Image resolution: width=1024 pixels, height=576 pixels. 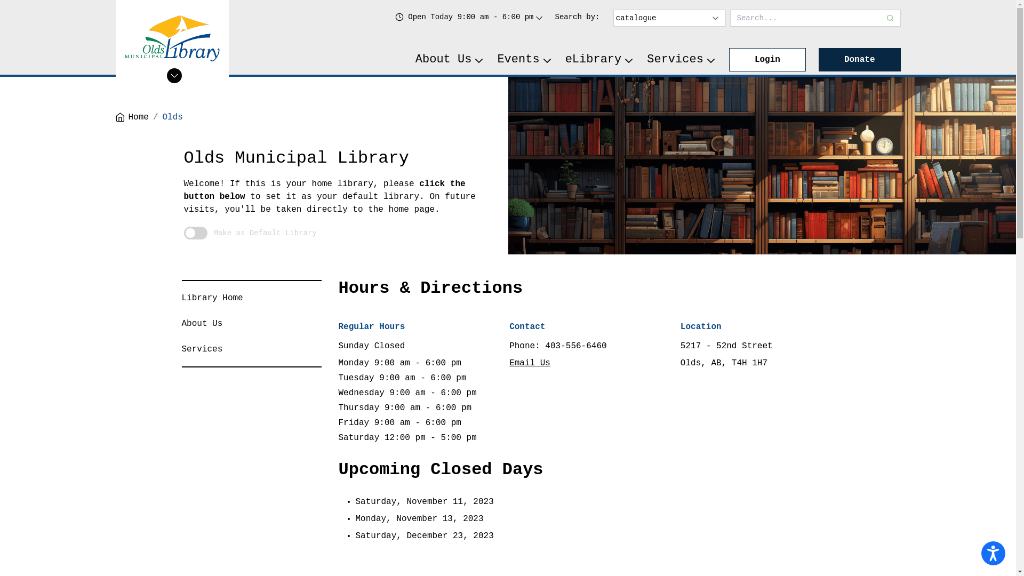 What do you see at coordinates (525, 60) in the screenshot?
I see `Events` at bounding box center [525, 60].